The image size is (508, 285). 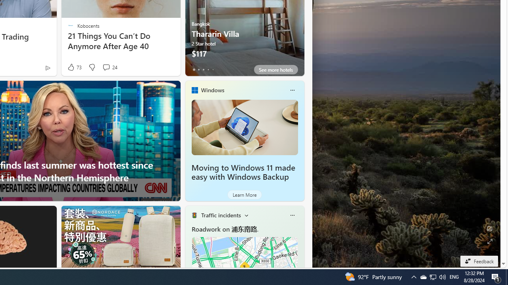 What do you see at coordinates (490, 241) in the screenshot?
I see `Expand background` at bounding box center [490, 241].